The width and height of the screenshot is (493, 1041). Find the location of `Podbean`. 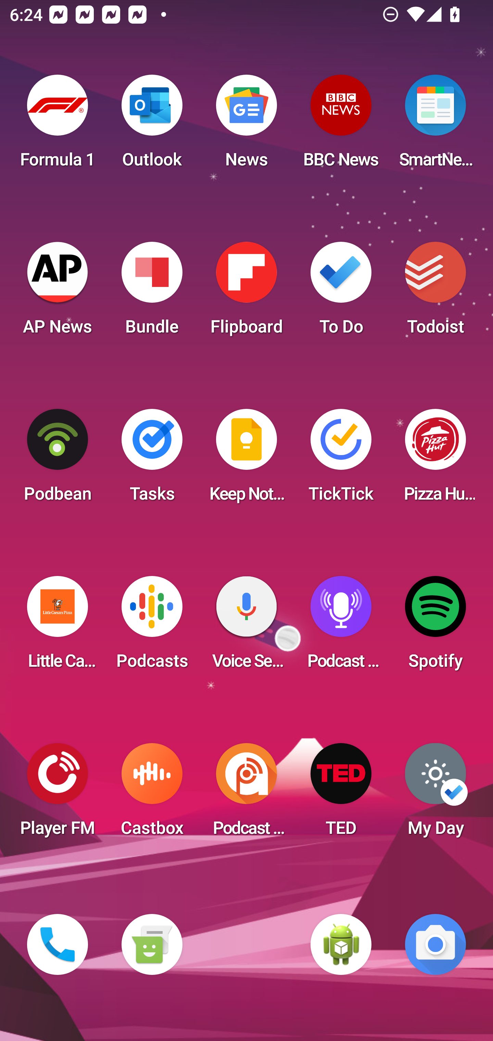

Podbean is located at coordinates (58, 460).